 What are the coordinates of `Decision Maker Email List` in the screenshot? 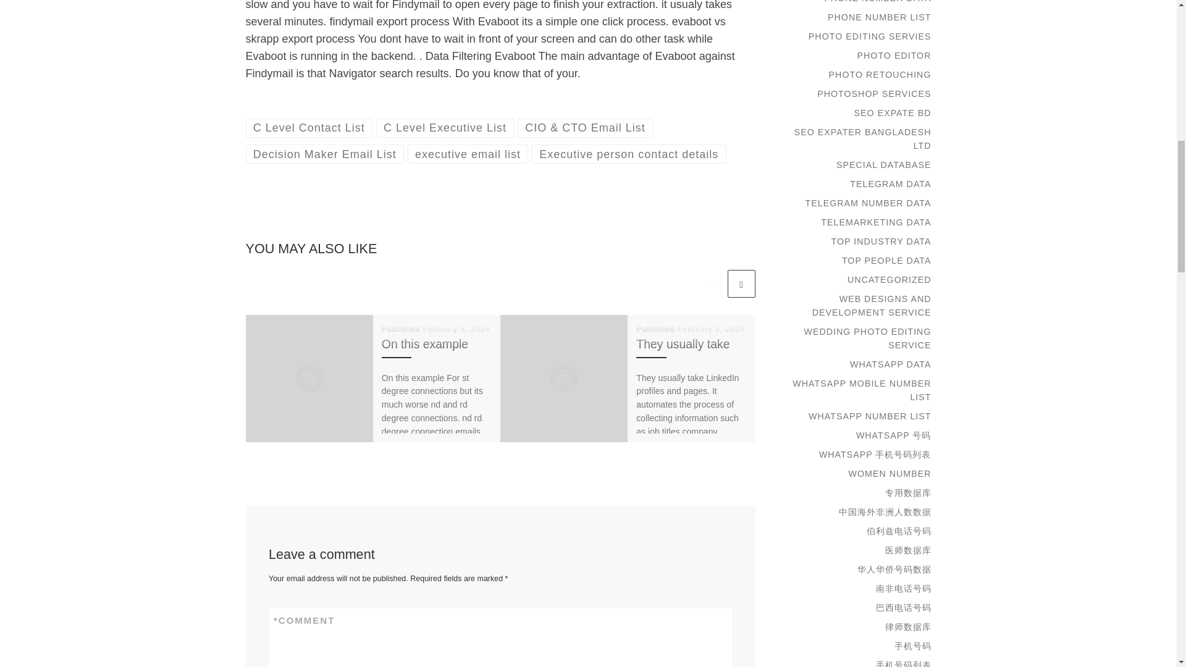 It's located at (325, 154).